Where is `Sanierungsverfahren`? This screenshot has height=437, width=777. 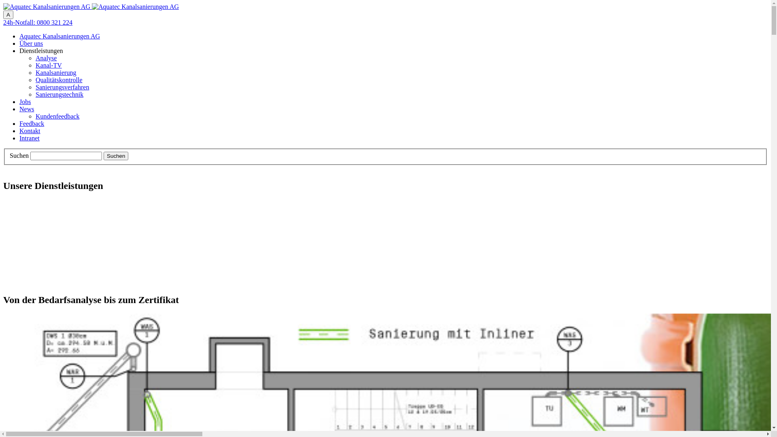 Sanierungsverfahren is located at coordinates (62, 87).